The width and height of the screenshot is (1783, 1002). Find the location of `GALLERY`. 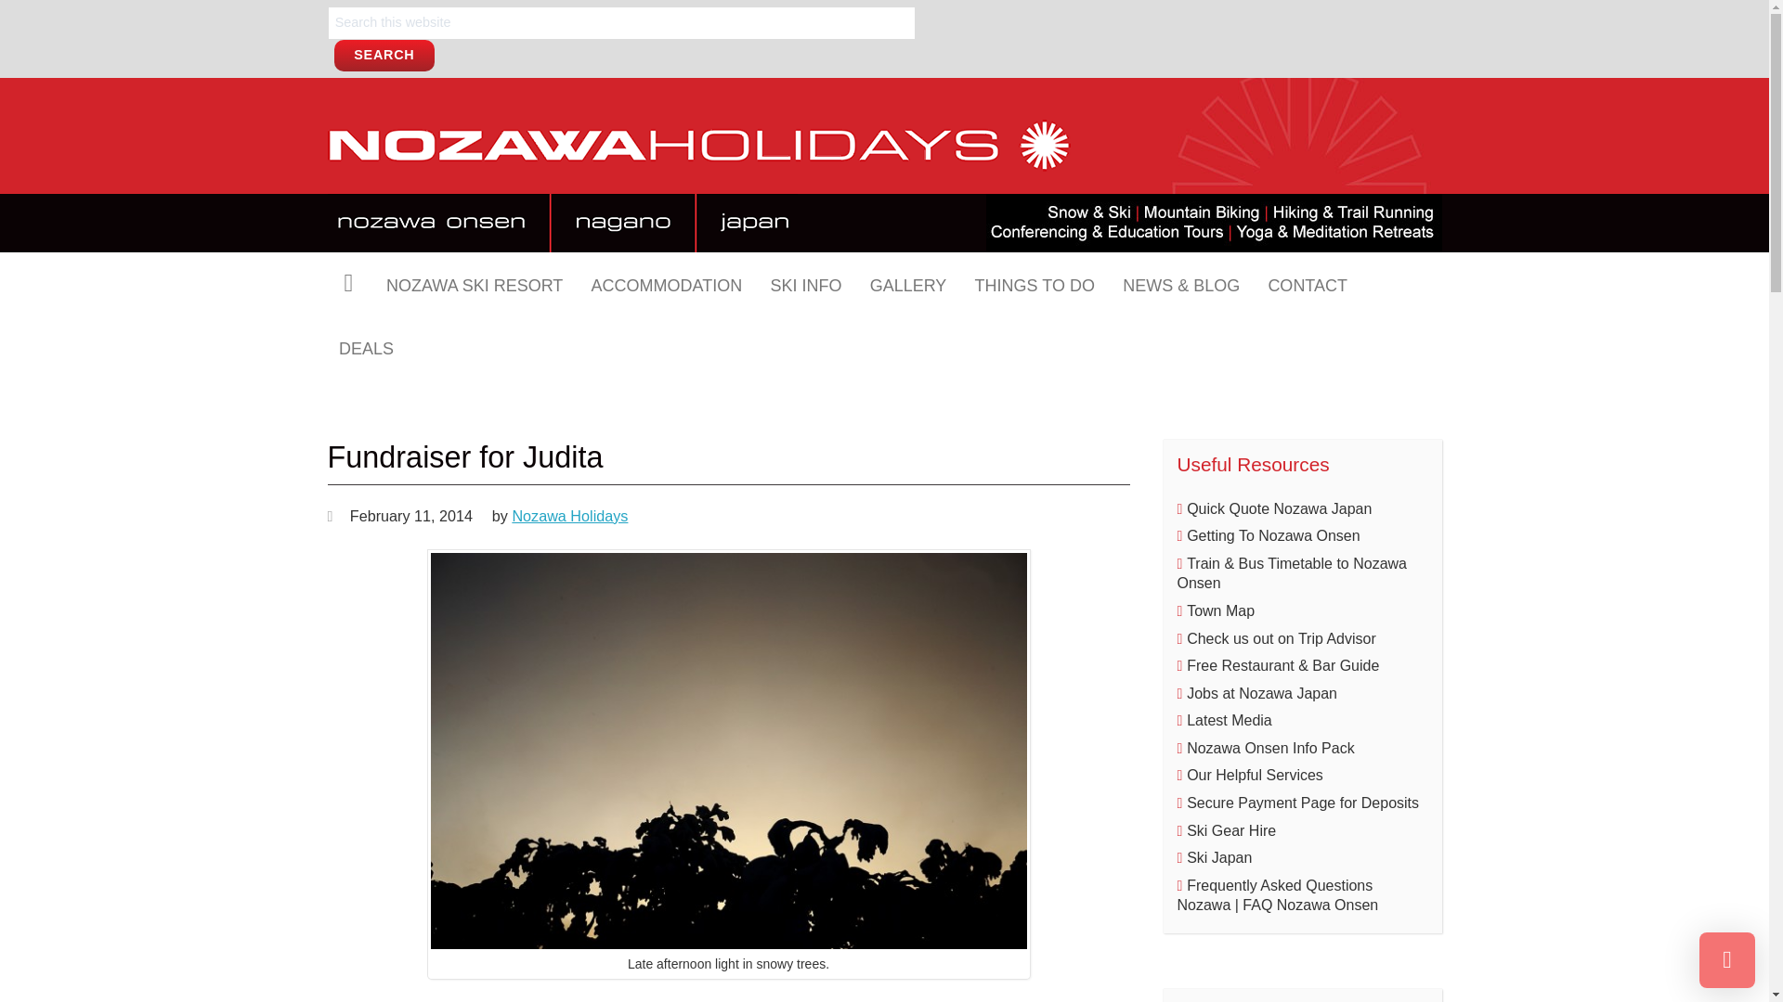

GALLERY is located at coordinates (908, 284).